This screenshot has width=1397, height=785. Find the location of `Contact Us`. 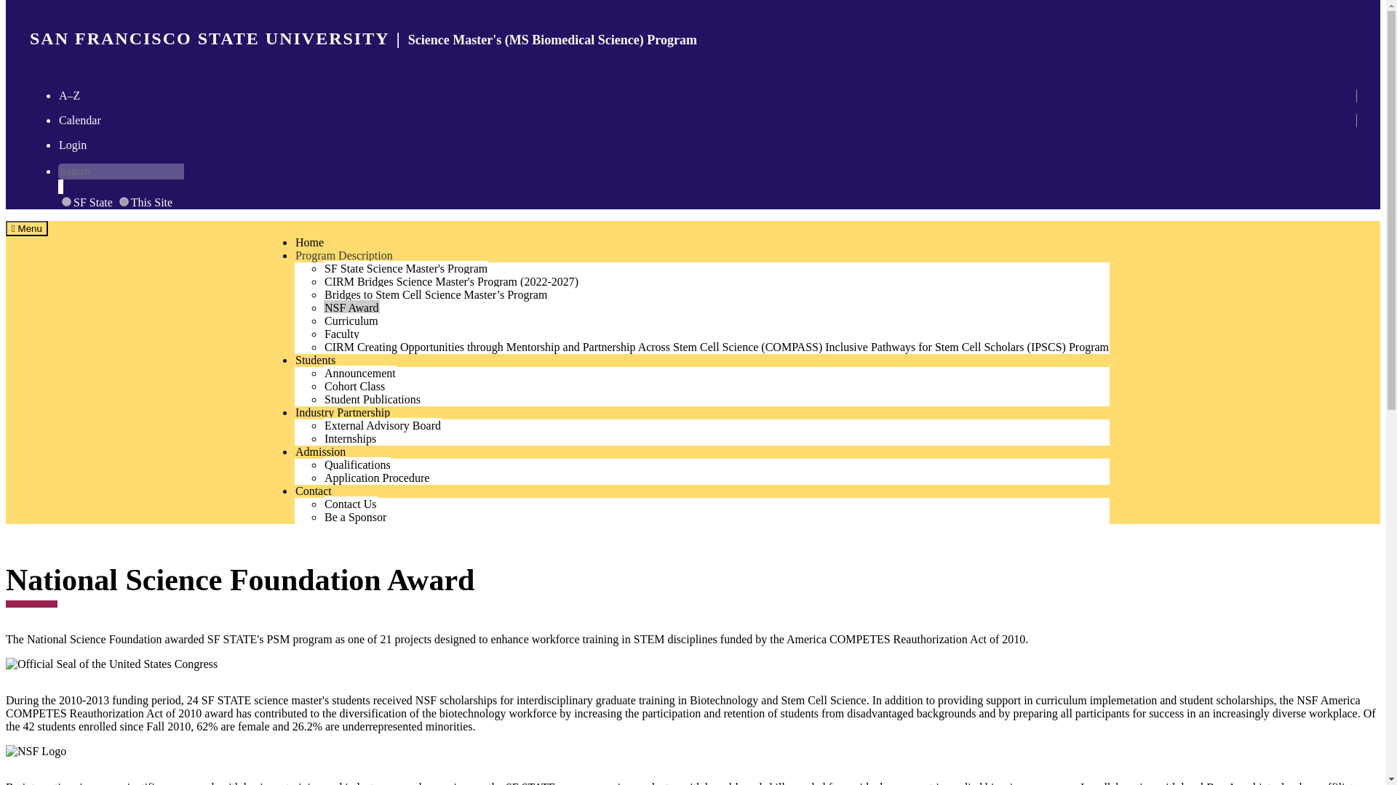

Contact Us is located at coordinates (65, 202).